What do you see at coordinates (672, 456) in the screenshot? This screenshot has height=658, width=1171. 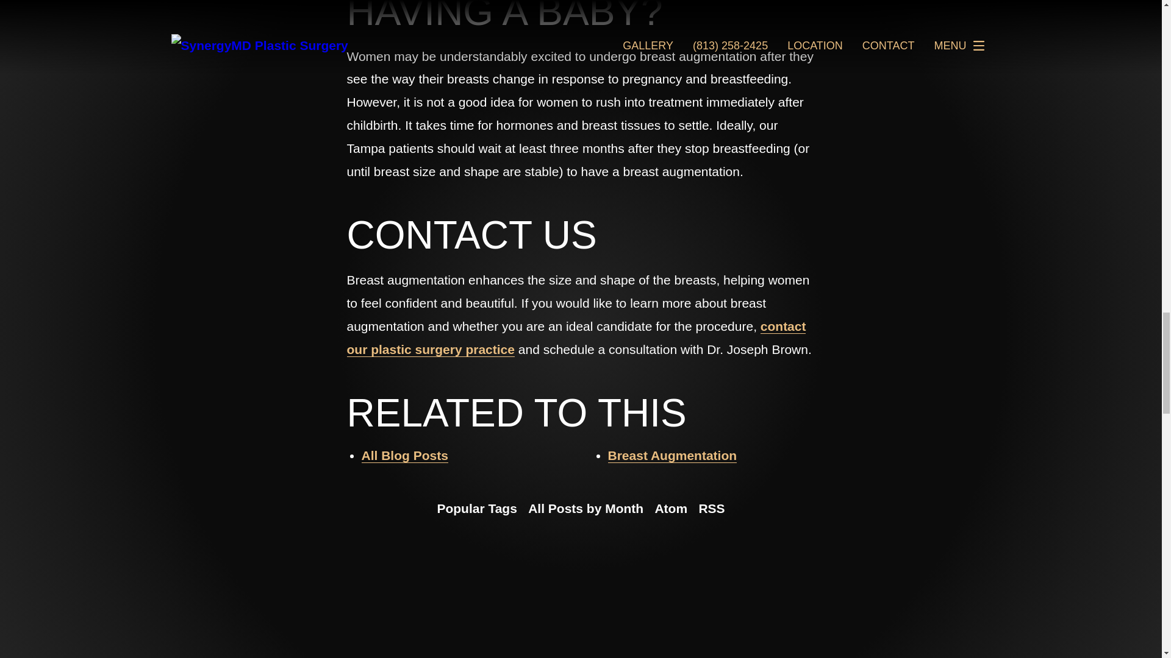 I see `Breast Augmentation` at bounding box center [672, 456].